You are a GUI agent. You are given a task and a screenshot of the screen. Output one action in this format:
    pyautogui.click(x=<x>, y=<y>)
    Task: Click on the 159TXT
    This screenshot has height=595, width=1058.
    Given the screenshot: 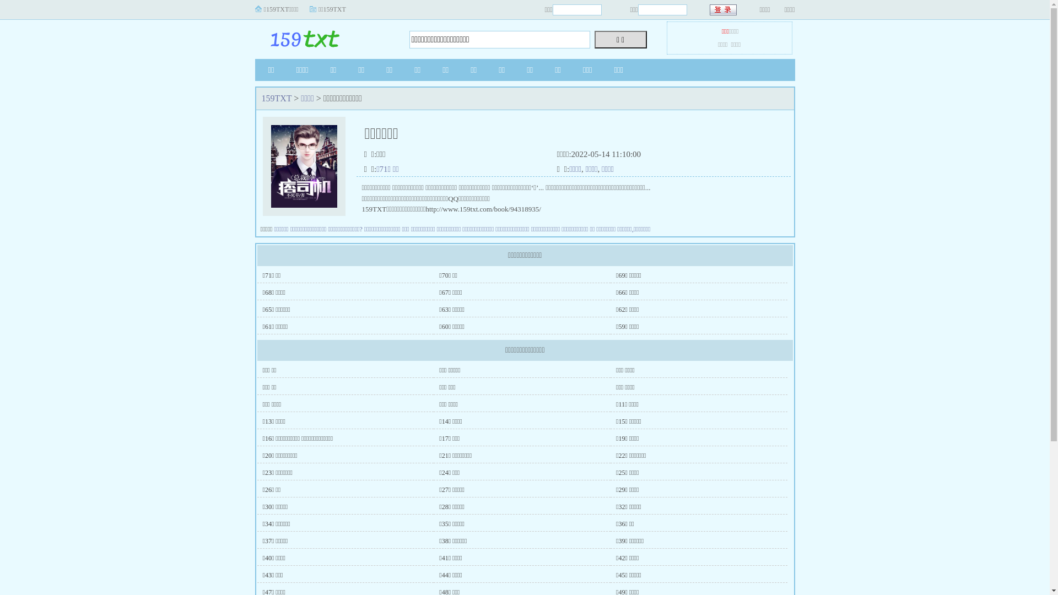 What is the action you would take?
    pyautogui.click(x=277, y=98)
    